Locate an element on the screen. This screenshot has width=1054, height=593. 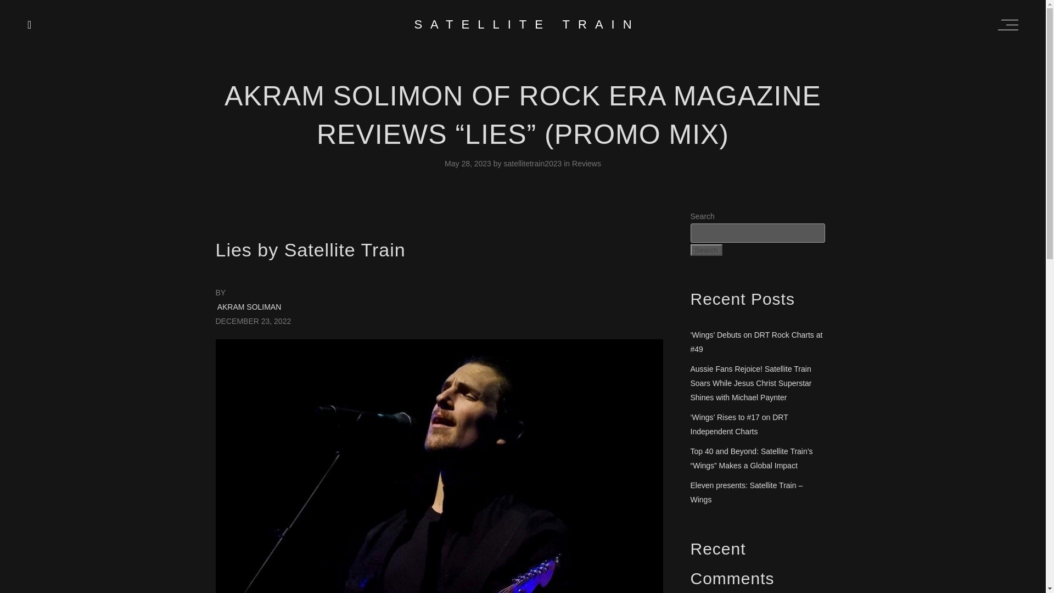
Reviews is located at coordinates (586, 164).